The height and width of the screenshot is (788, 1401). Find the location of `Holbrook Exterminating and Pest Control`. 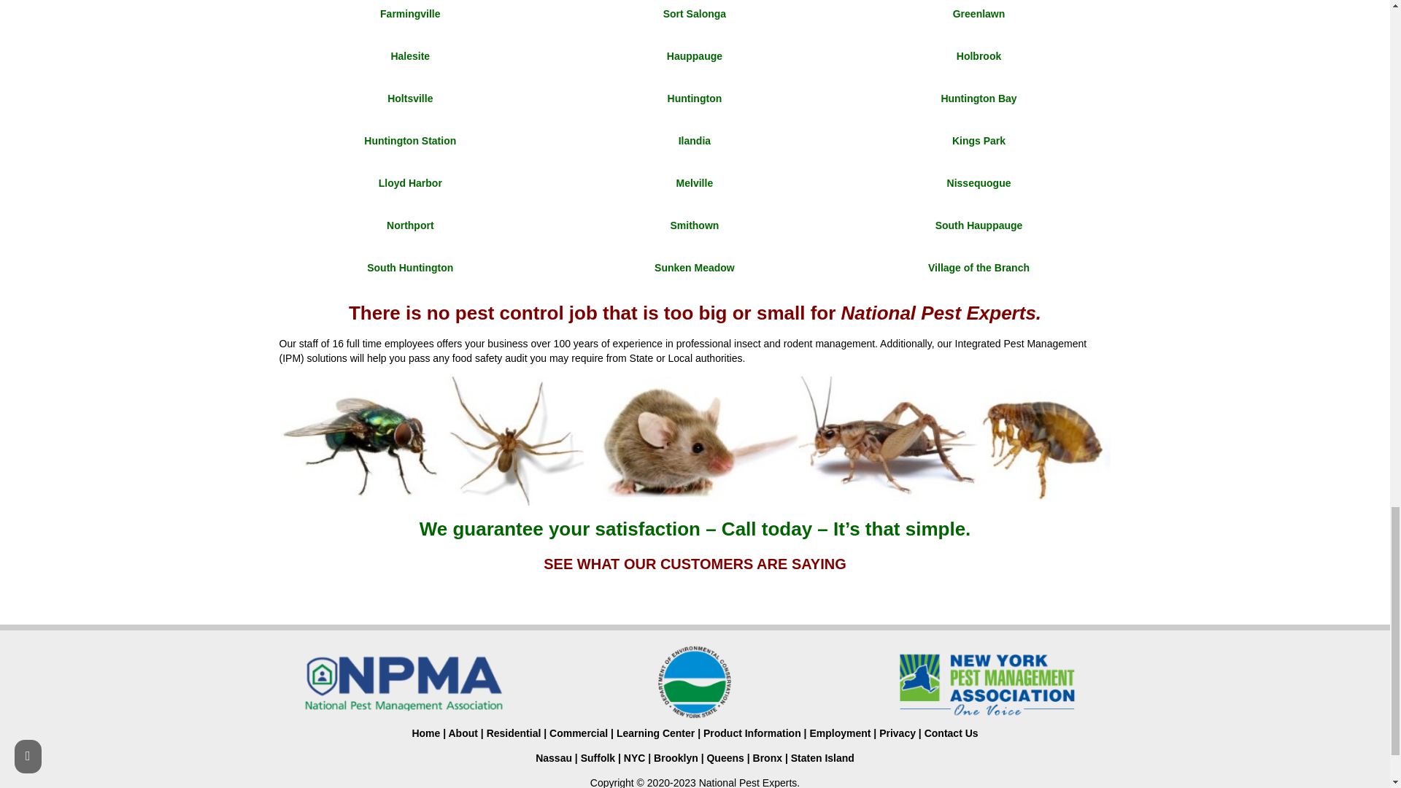

Holbrook Exterminating and Pest Control is located at coordinates (979, 56).